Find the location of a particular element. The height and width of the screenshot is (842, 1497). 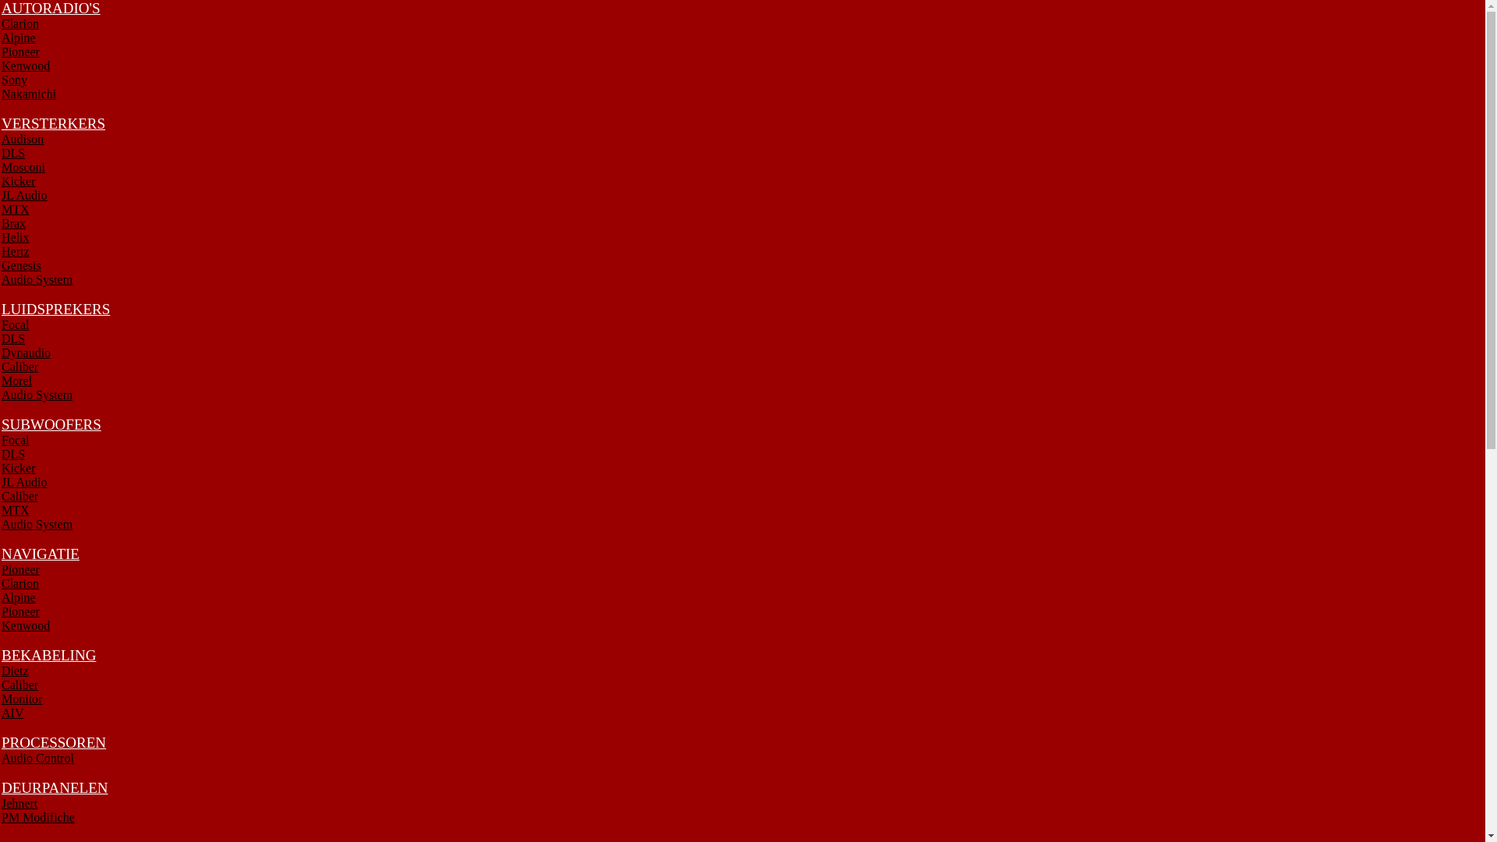

Focal is located at coordinates (16, 440).